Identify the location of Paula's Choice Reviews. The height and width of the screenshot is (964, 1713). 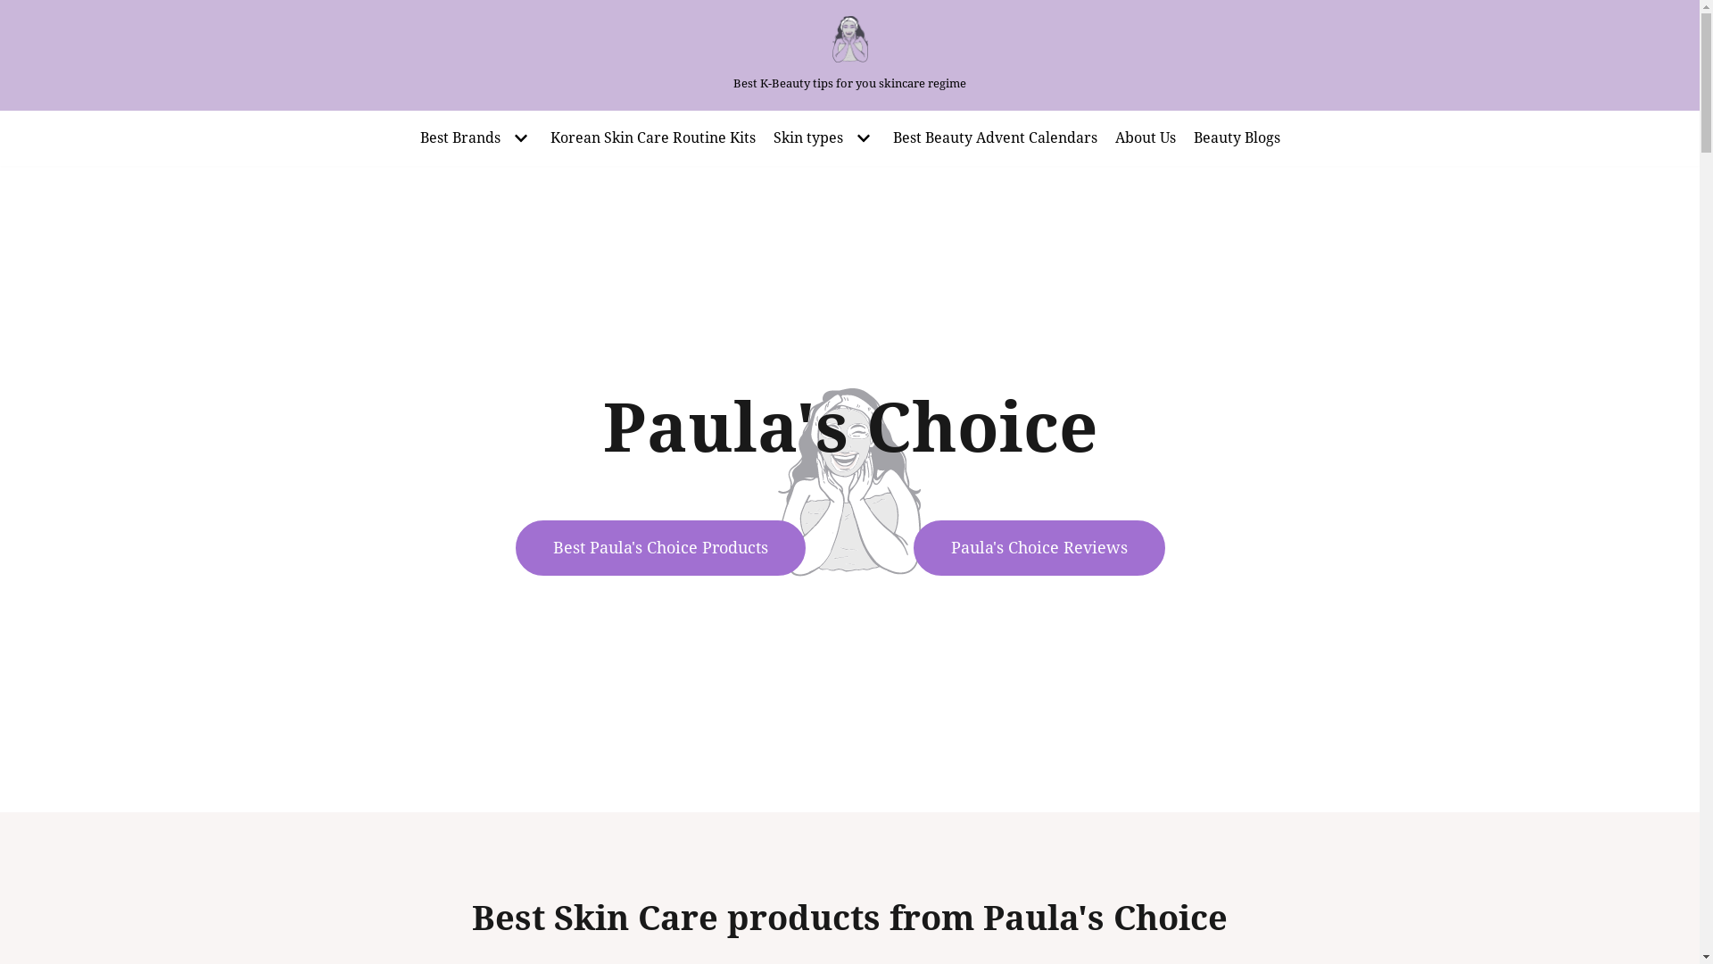
(1039, 548).